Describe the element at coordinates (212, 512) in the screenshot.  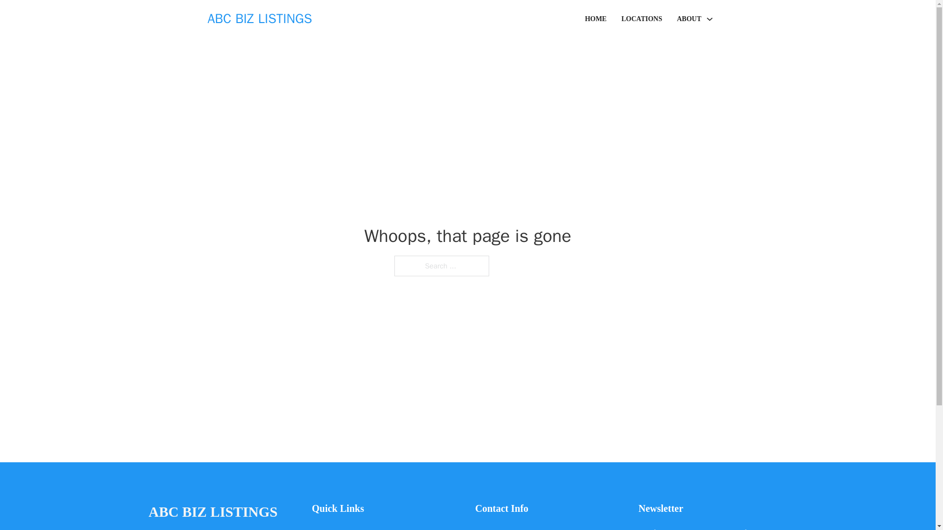
I see `ABC BIZ LISTINGS` at that location.